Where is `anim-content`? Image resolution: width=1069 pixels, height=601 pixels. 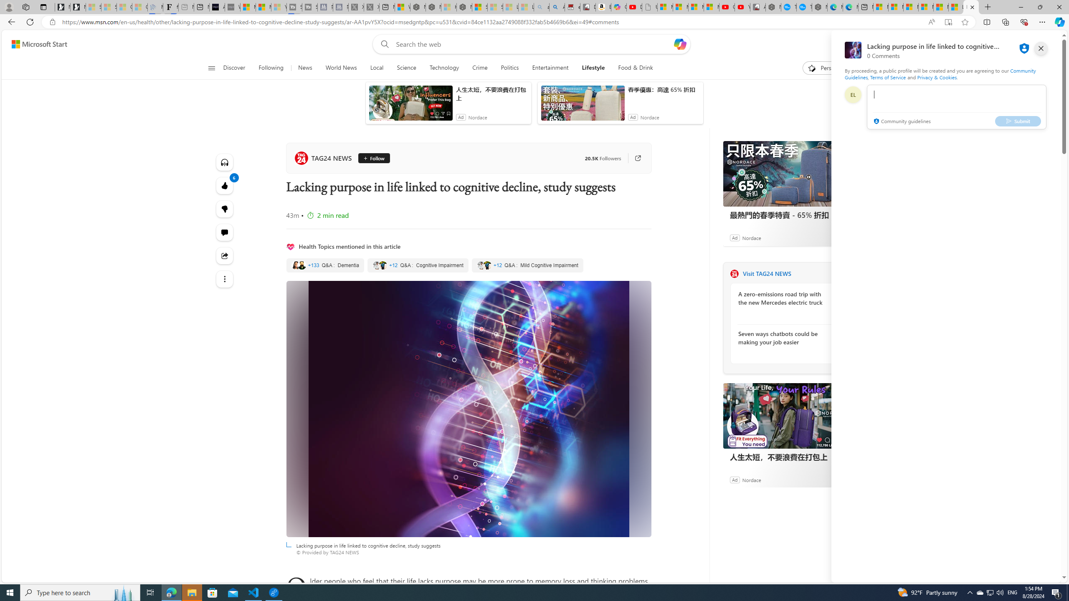
anim-content is located at coordinates (583, 106).